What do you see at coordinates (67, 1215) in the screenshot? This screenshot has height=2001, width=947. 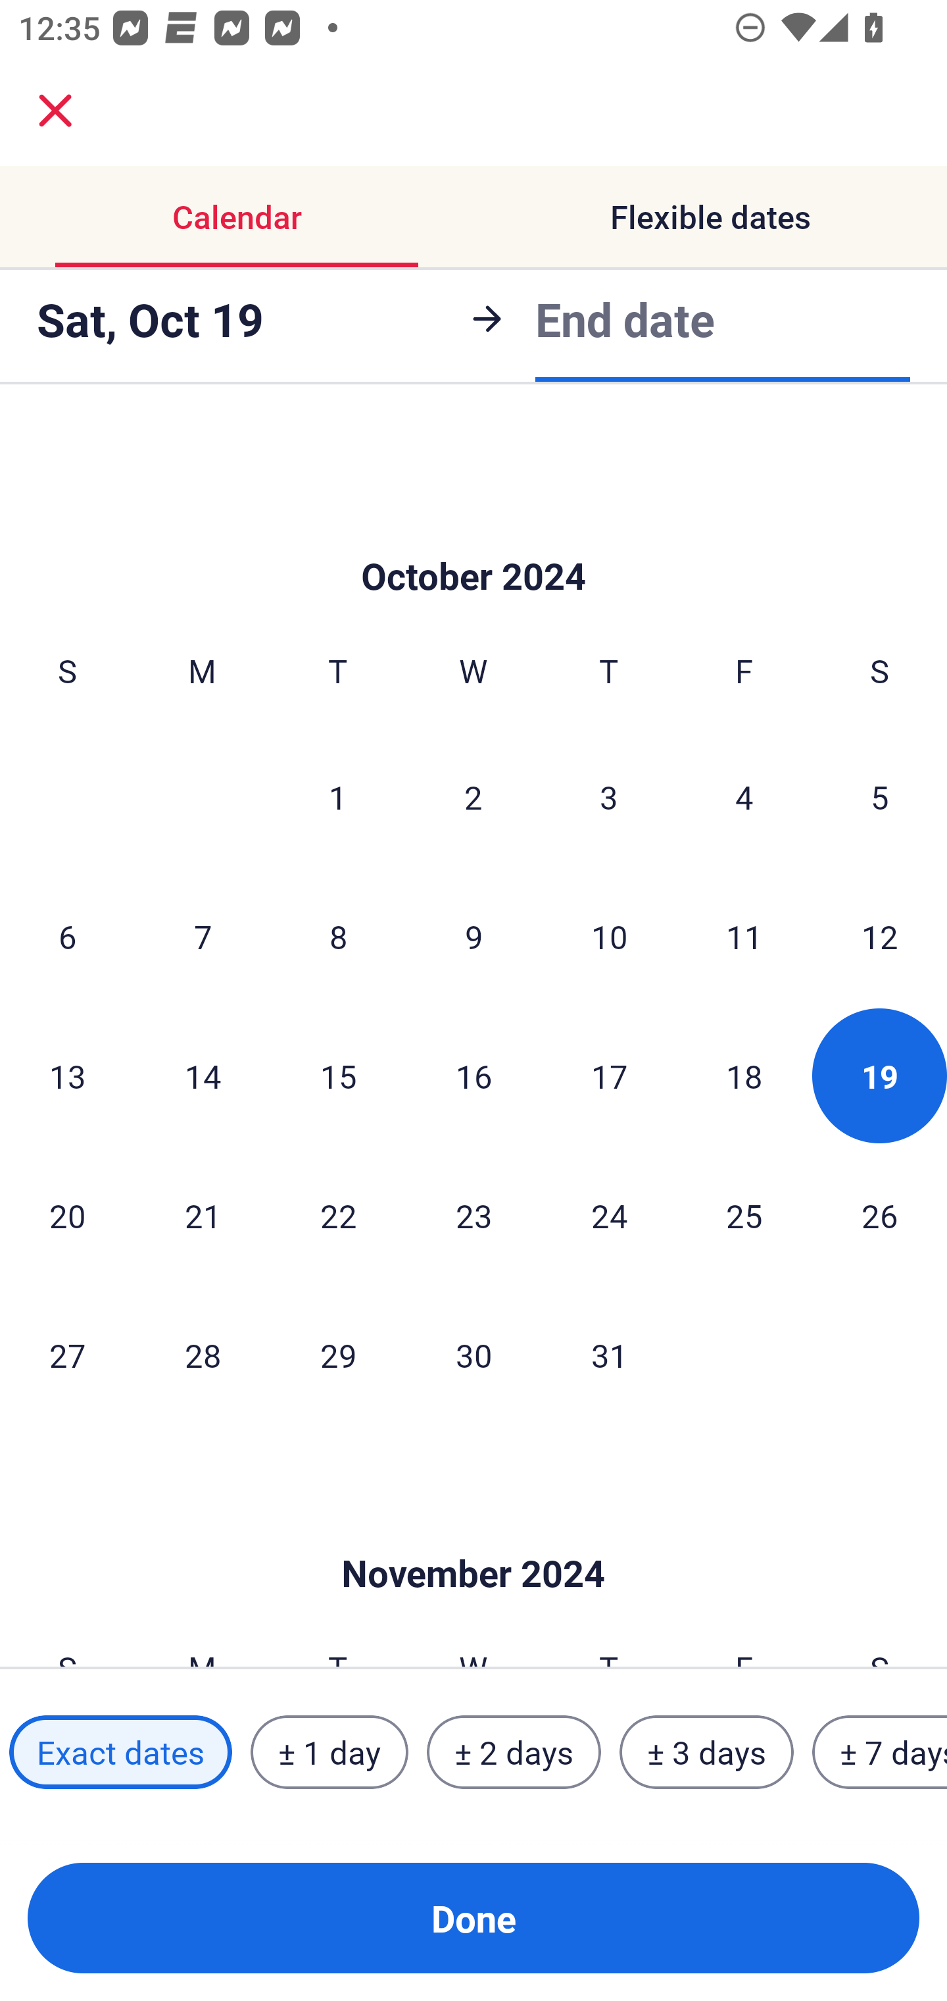 I see `20 Sunday, October 20, 2024` at bounding box center [67, 1215].